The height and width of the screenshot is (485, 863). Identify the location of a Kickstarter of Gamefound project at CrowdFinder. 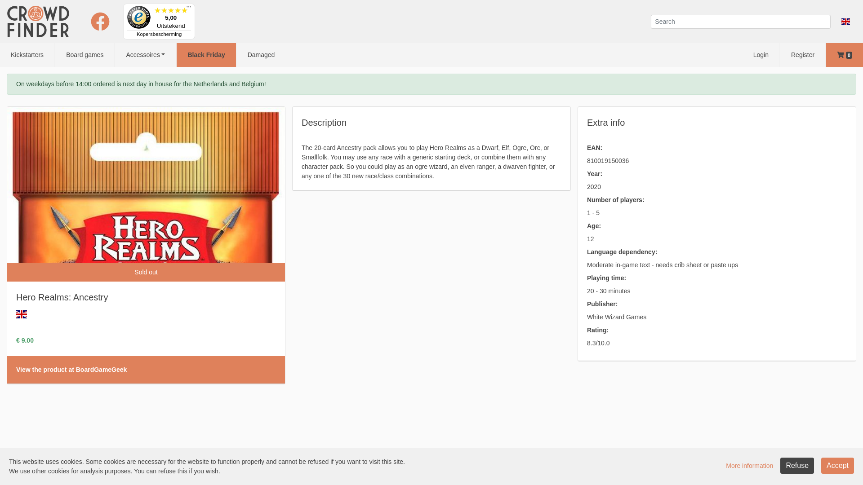
(369, 471).